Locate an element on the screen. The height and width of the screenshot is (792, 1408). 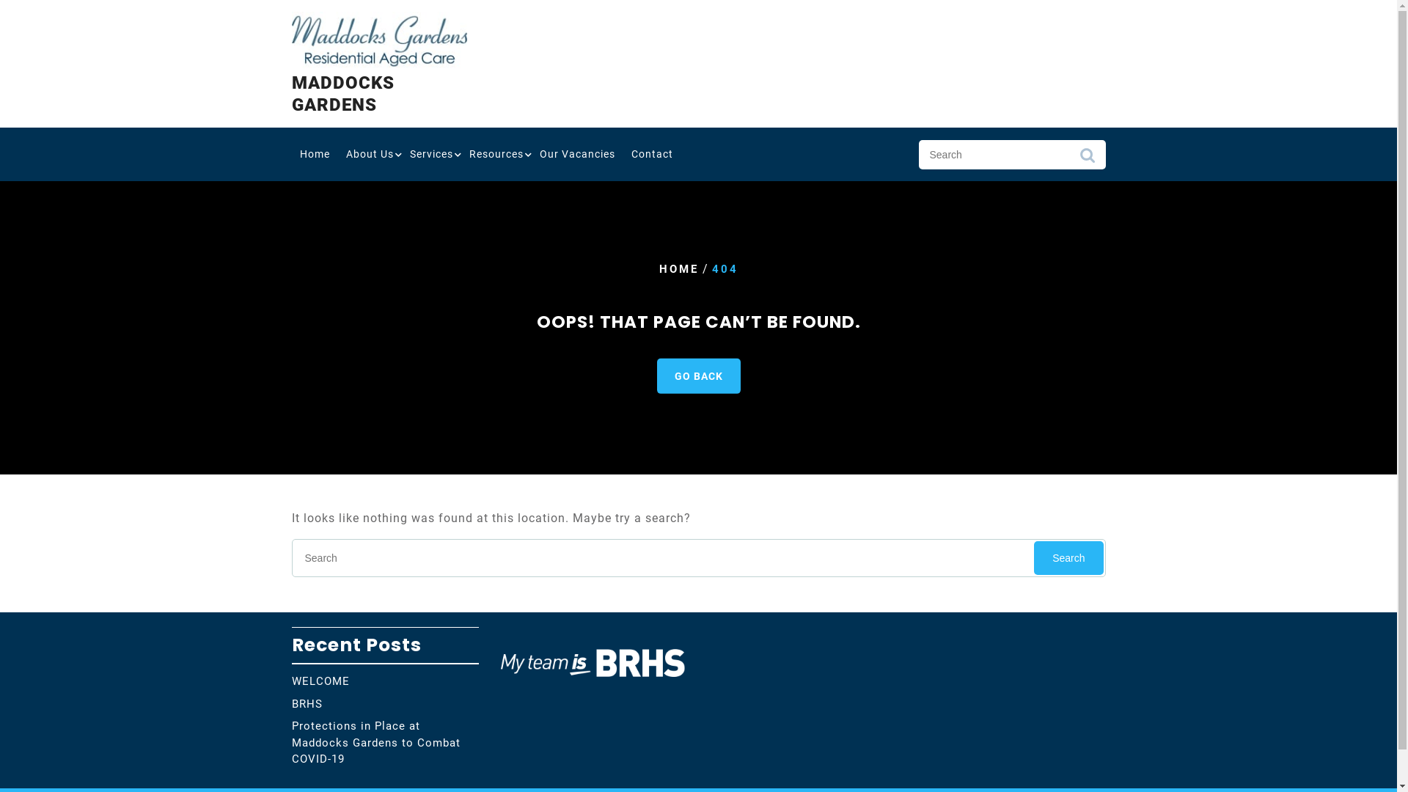
Contact is located at coordinates (653, 154).